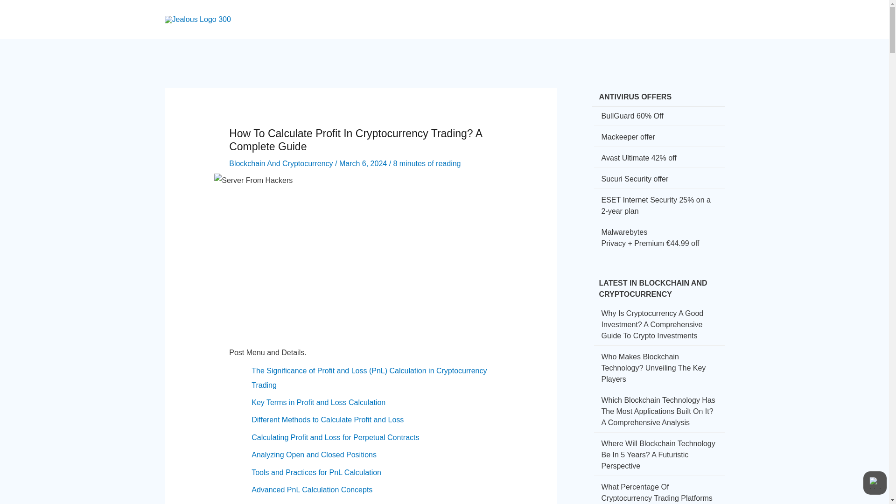  Describe the element at coordinates (318, 402) in the screenshot. I see `Key Terms in Profit and Loss Calculation` at that location.